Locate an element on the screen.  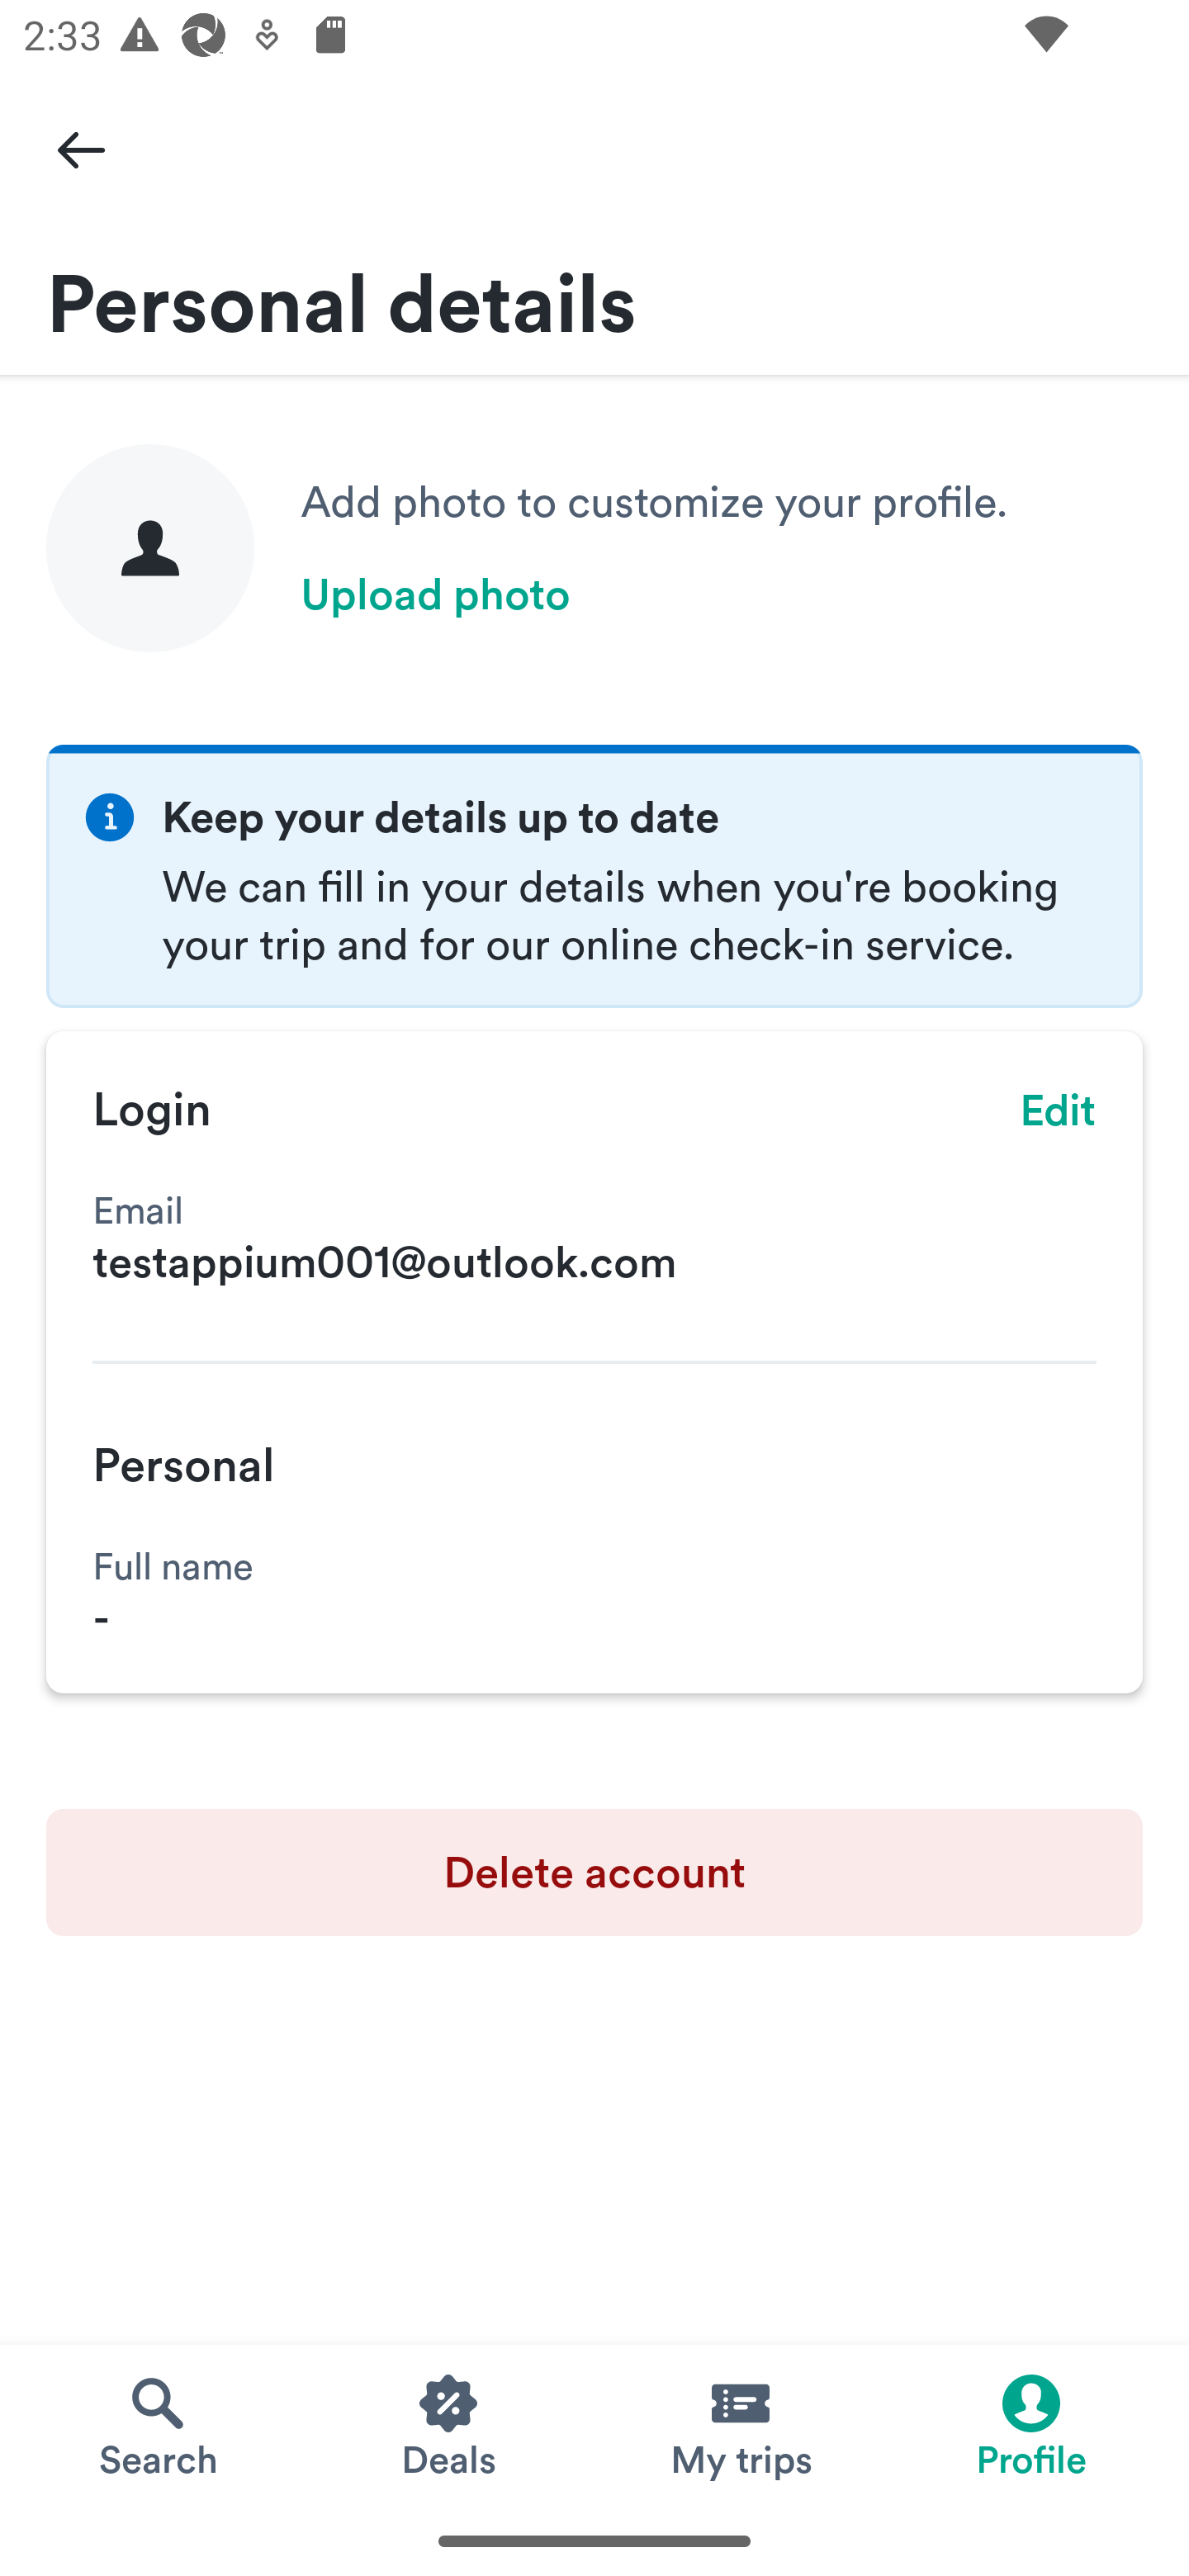
Delete account is located at coordinates (594, 1873).